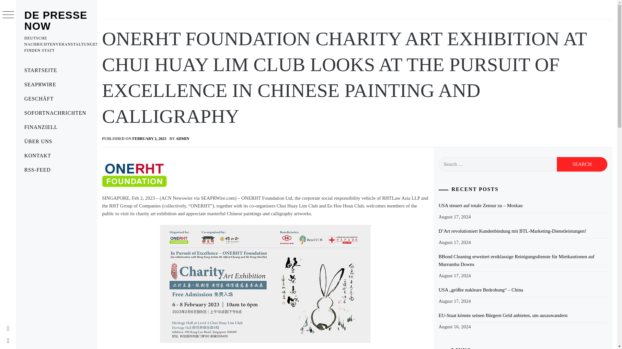  What do you see at coordinates (582, 164) in the screenshot?
I see `Search` at bounding box center [582, 164].